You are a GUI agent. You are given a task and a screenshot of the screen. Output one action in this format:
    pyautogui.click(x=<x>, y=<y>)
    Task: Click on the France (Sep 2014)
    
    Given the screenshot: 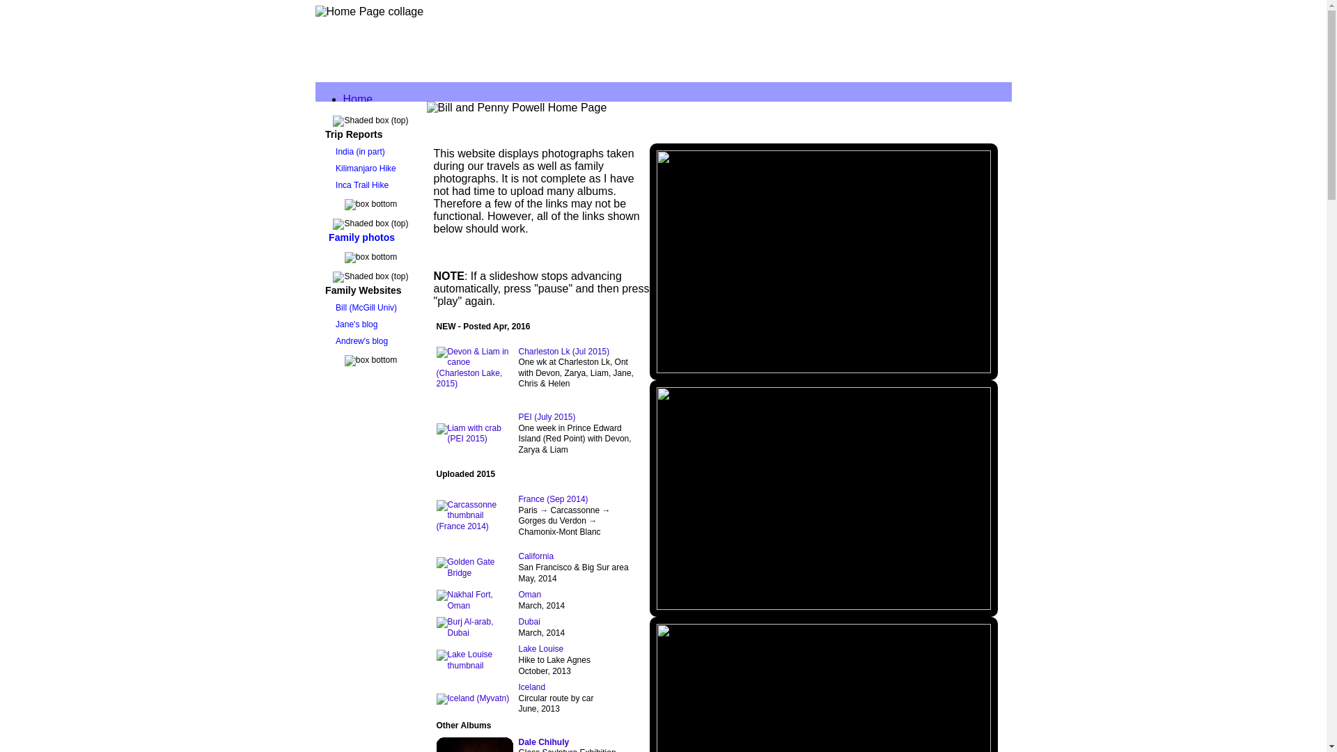 What is the action you would take?
    pyautogui.click(x=553, y=499)
    